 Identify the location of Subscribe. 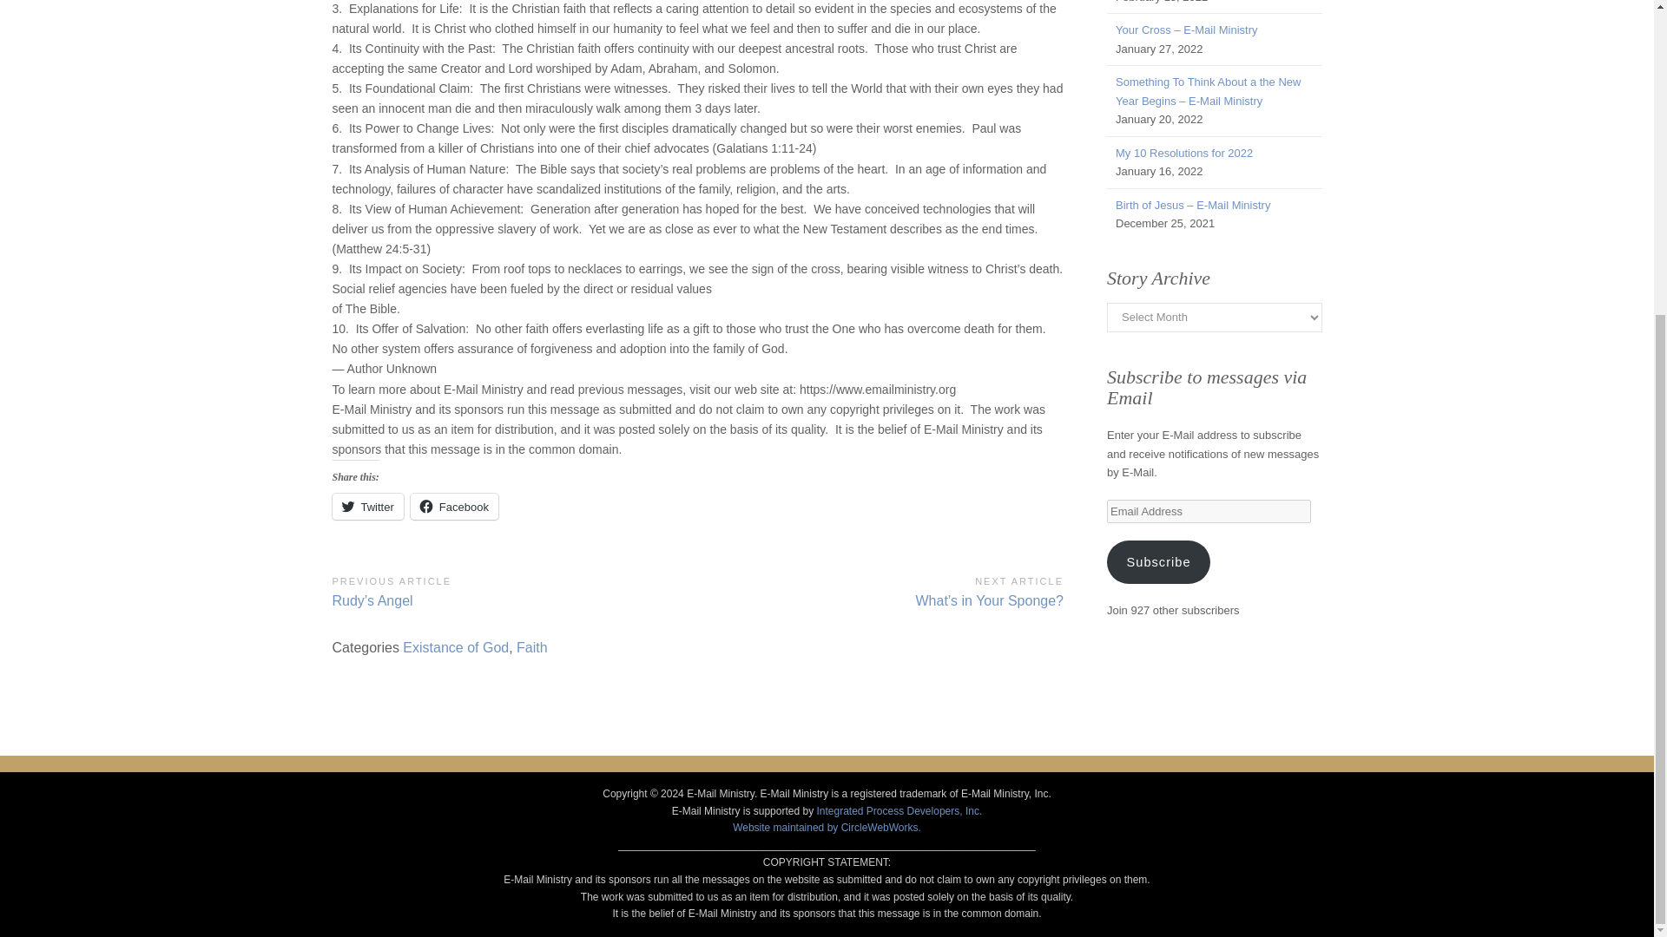
(1158, 562).